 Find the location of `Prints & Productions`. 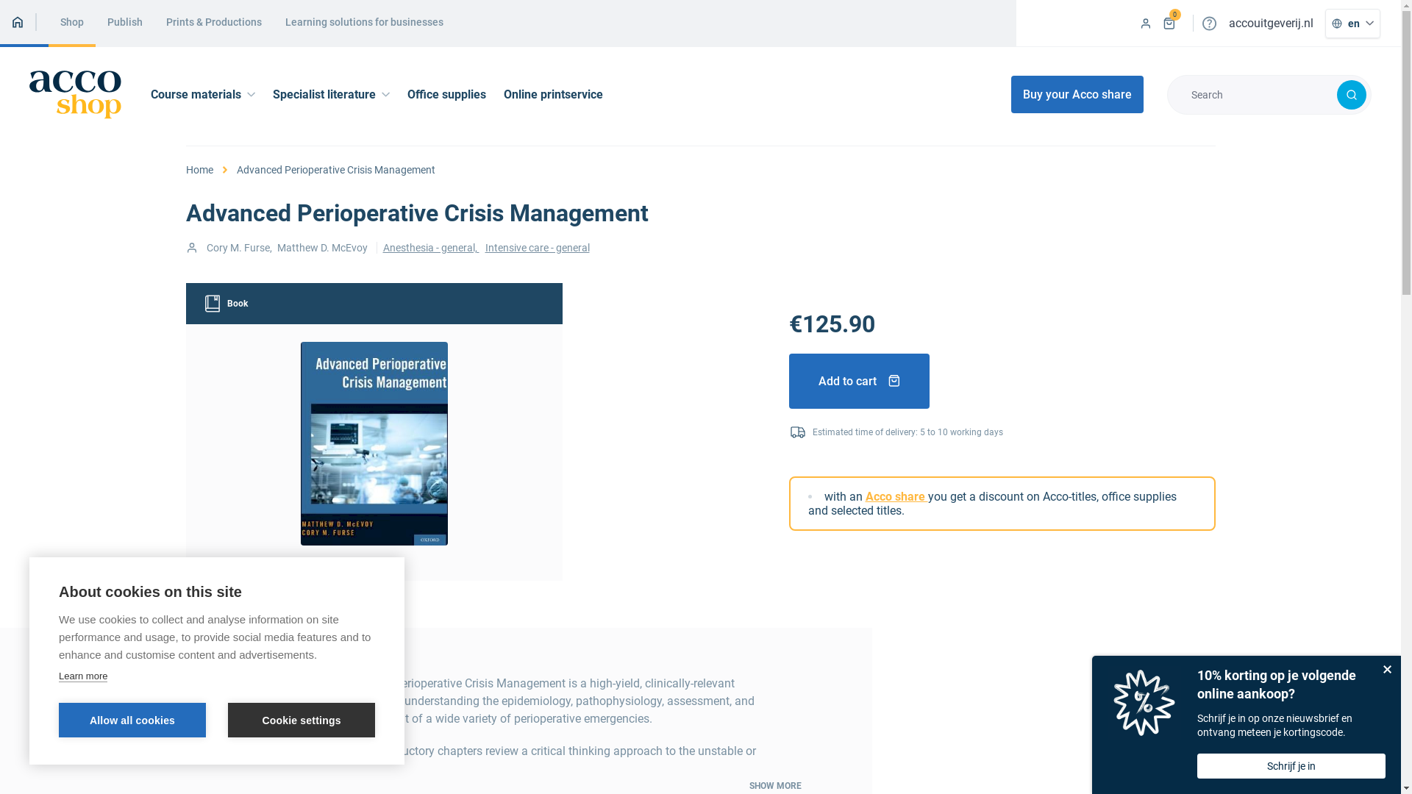

Prints & Productions is located at coordinates (214, 24).